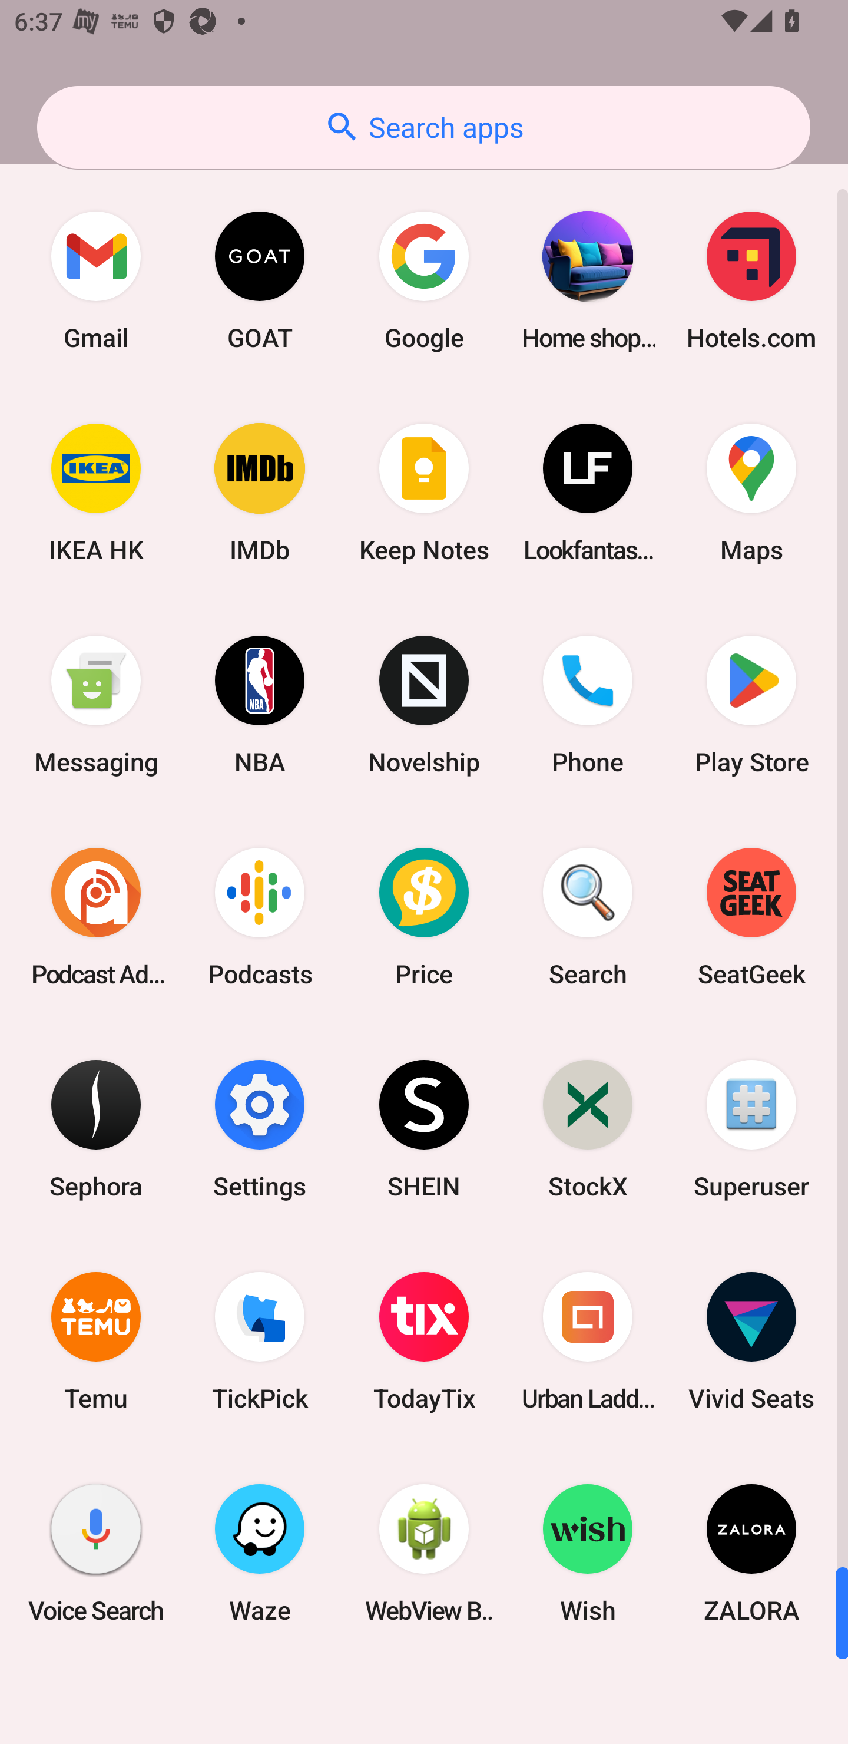 This screenshot has height=1744, width=848. What do you see at coordinates (588, 280) in the screenshot?
I see `Home shopping` at bounding box center [588, 280].